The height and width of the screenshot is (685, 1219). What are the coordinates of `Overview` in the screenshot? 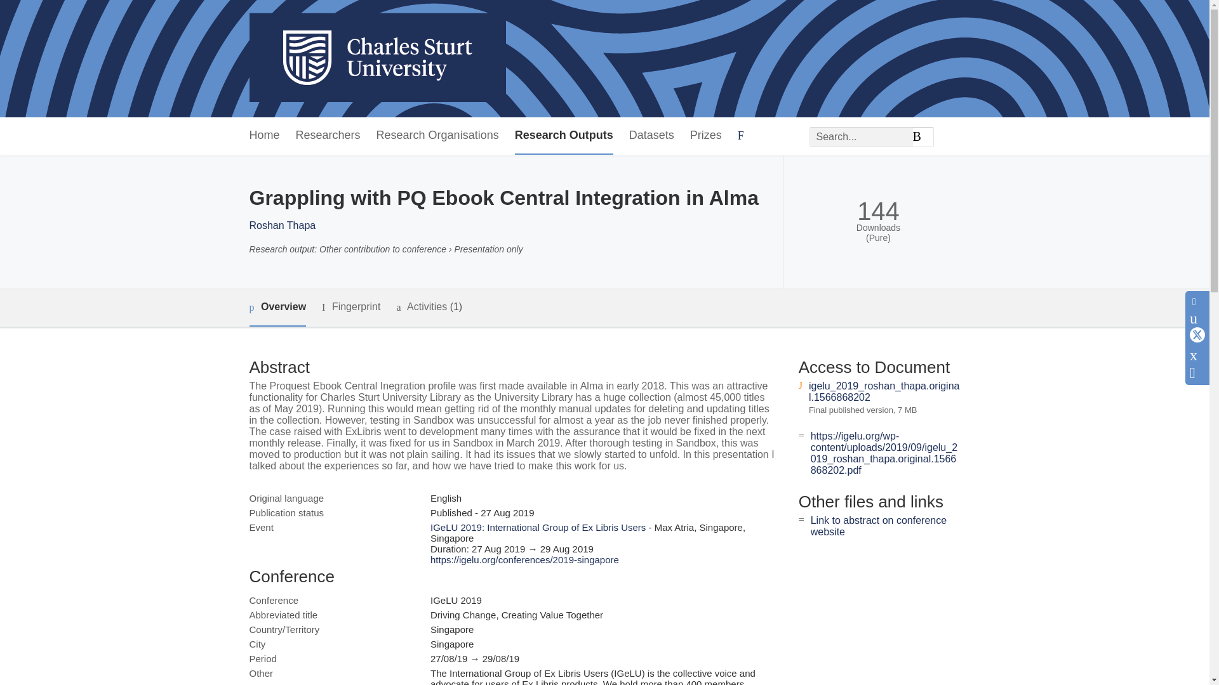 It's located at (277, 308).